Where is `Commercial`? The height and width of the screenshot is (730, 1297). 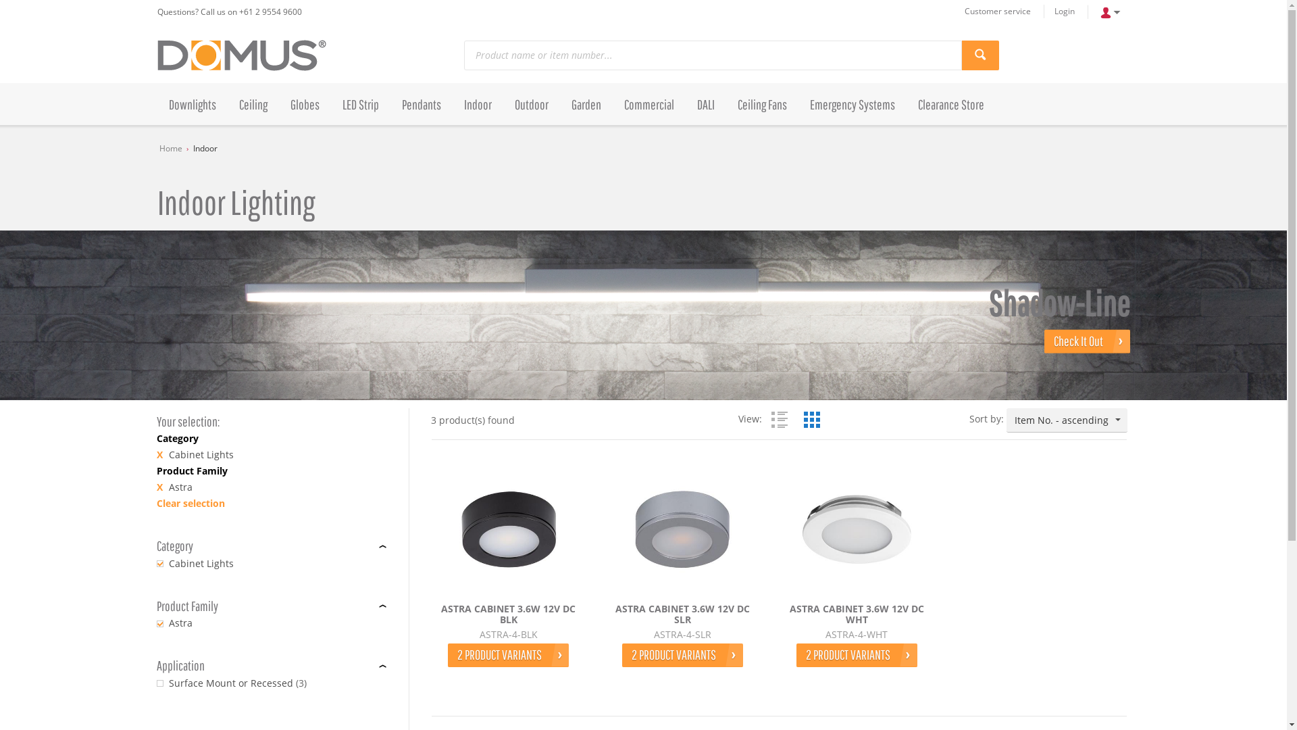 Commercial is located at coordinates (648, 104).